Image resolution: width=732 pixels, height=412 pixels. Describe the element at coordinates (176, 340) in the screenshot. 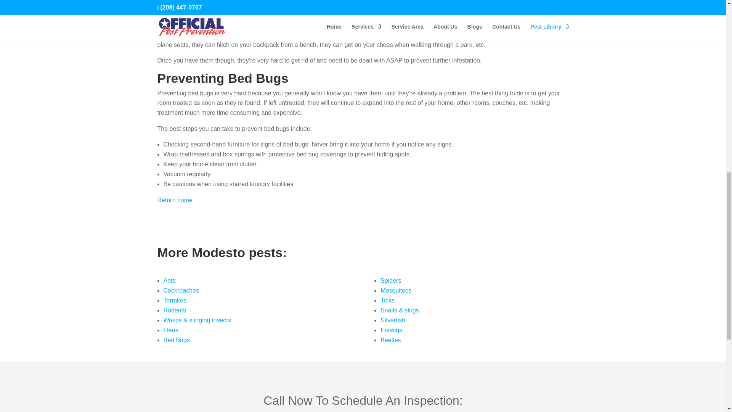

I see `Bed Bugs` at that location.